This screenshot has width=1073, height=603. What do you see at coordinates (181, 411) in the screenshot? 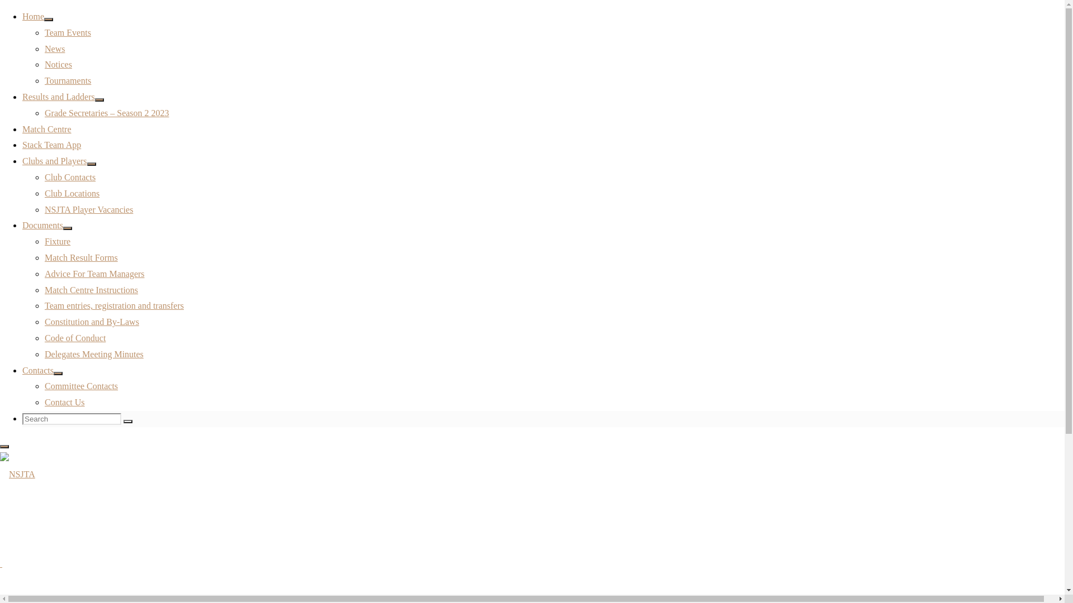
I see `://humetennis.com.au/` at bounding box center [181, 411].